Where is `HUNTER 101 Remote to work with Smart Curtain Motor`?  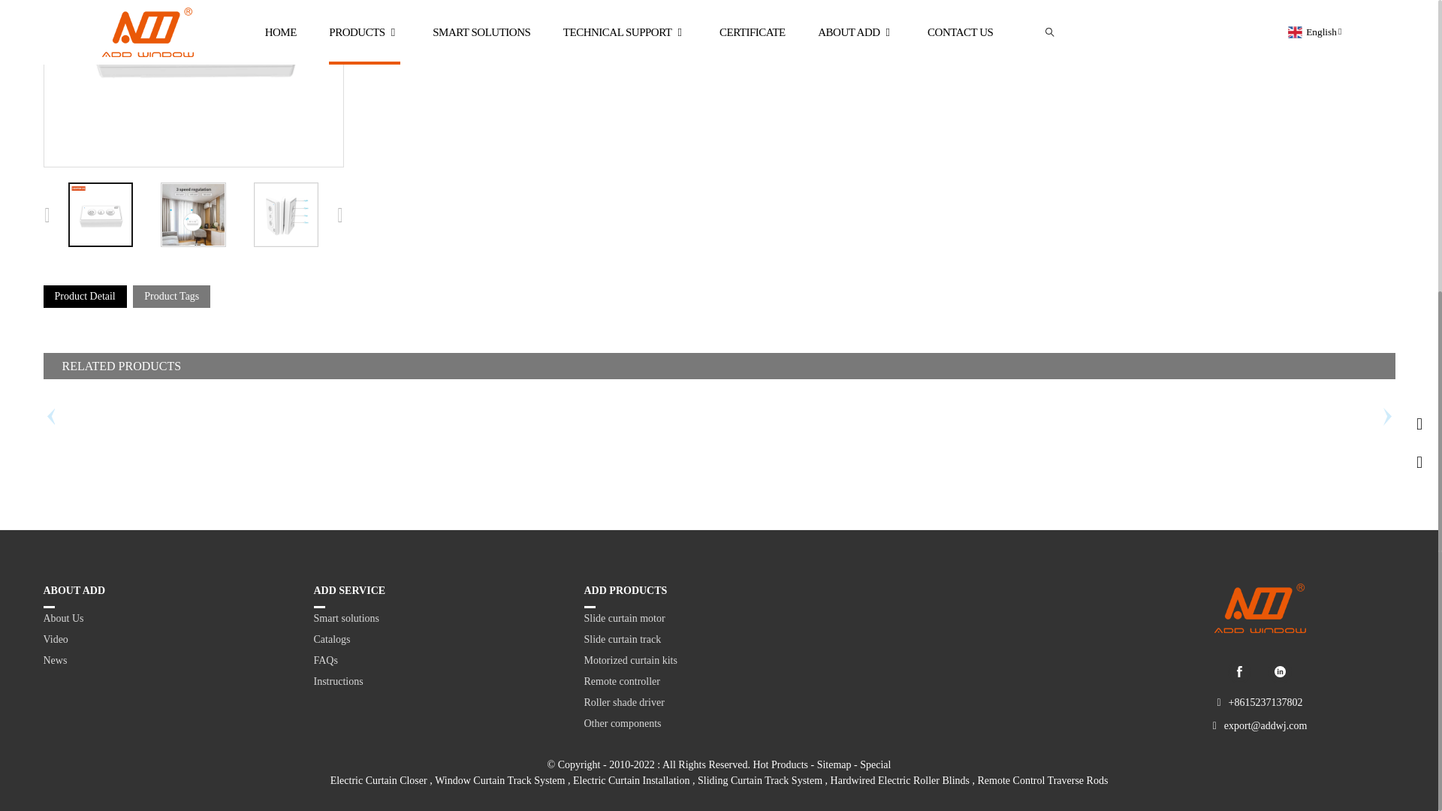
HUNTER 101 Remote to work with Smart Curtain Motor is located at coordinates (100, 215).